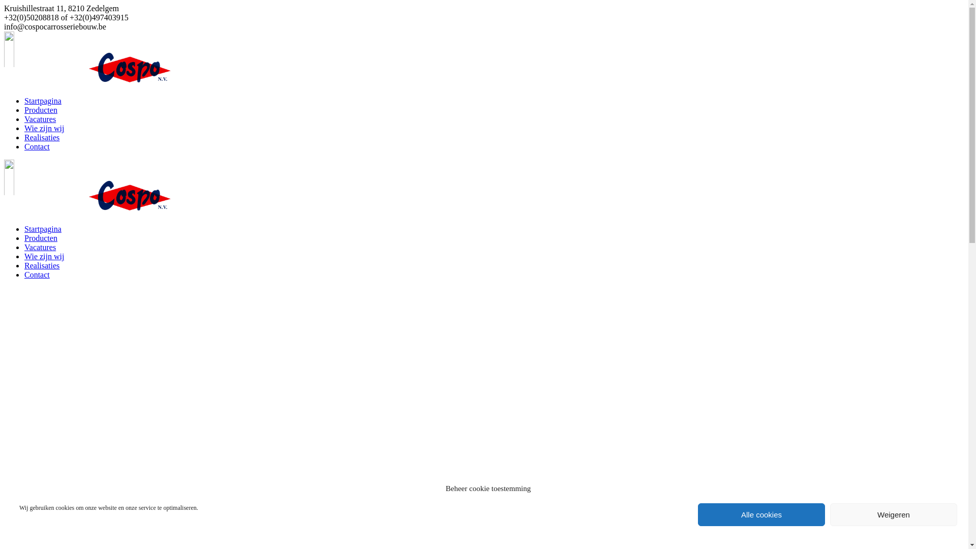 The width and height of the screenshot is (976, 549). I want to click on Realisaties, so click(42, 137).